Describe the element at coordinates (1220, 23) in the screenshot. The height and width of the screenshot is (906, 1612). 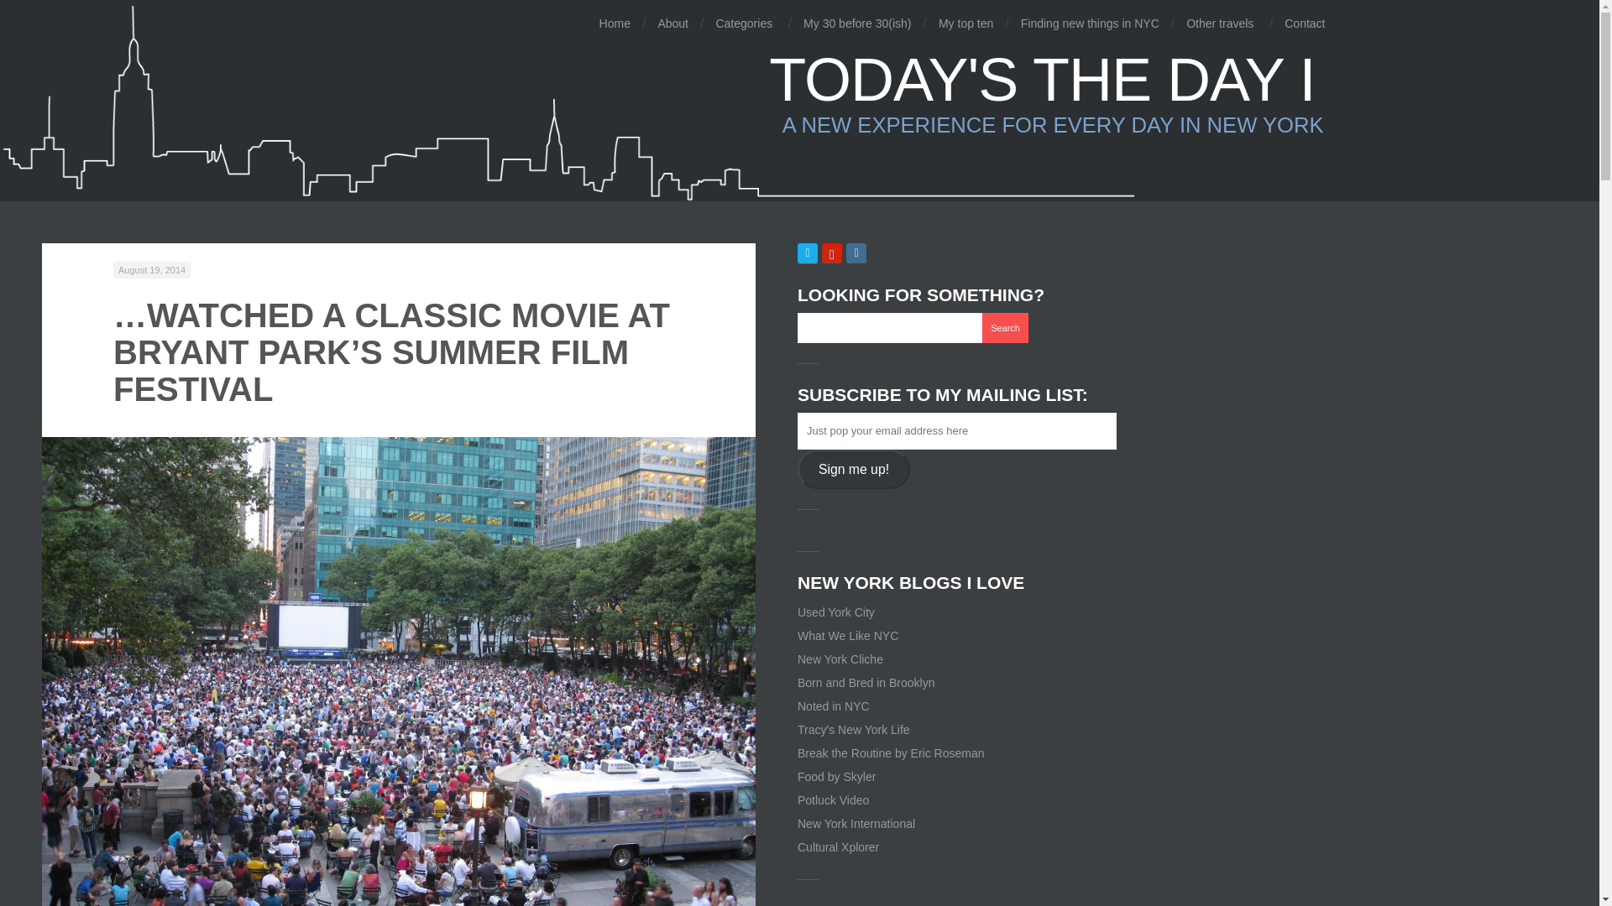
I see `Other travels` at that location.